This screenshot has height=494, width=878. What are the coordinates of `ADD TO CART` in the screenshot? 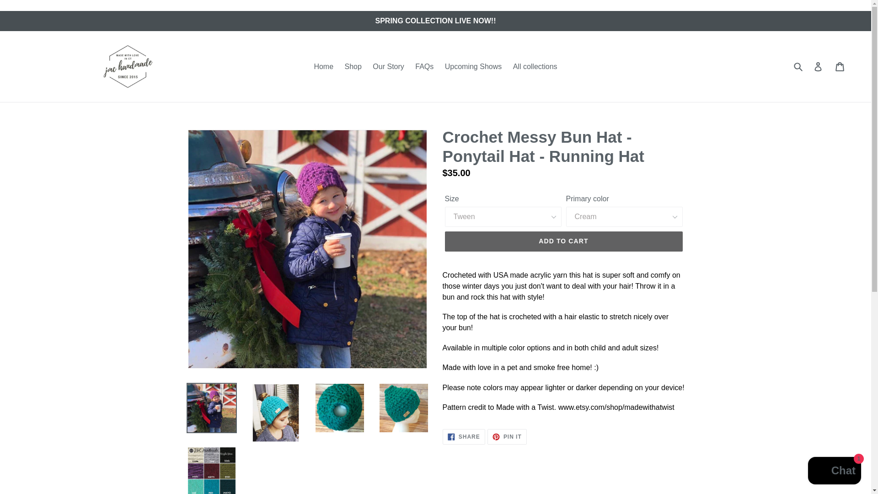 It's located at (473, 66).